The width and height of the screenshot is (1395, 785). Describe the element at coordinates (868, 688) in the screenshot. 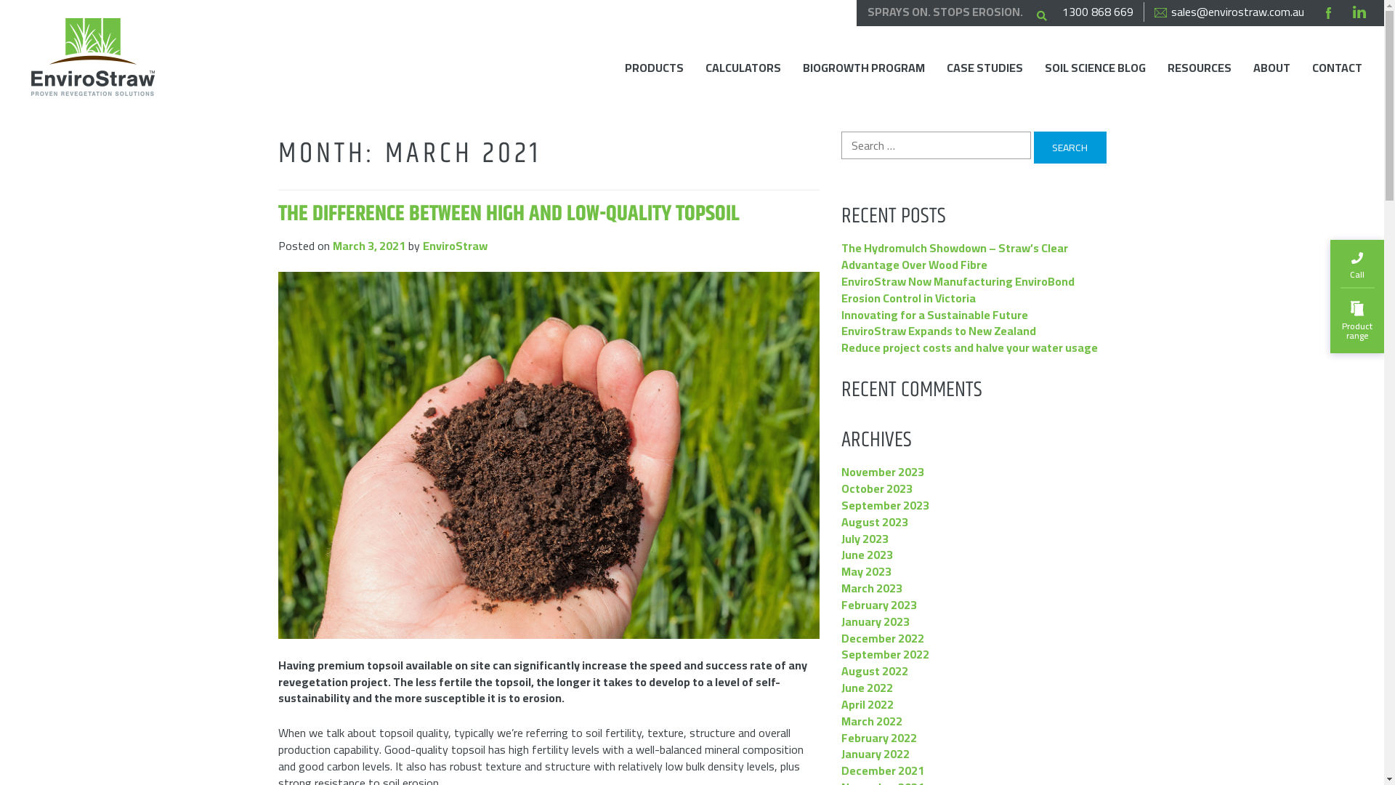

I see `June 2022` at that location.